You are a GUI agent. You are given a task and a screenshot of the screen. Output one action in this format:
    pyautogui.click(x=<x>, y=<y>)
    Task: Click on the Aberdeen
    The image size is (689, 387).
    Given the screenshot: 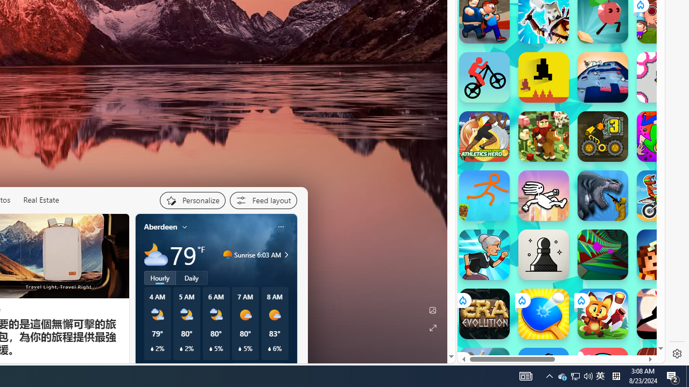 What is the action you would take?
    pyautogui.click(x=160, y=227)
    